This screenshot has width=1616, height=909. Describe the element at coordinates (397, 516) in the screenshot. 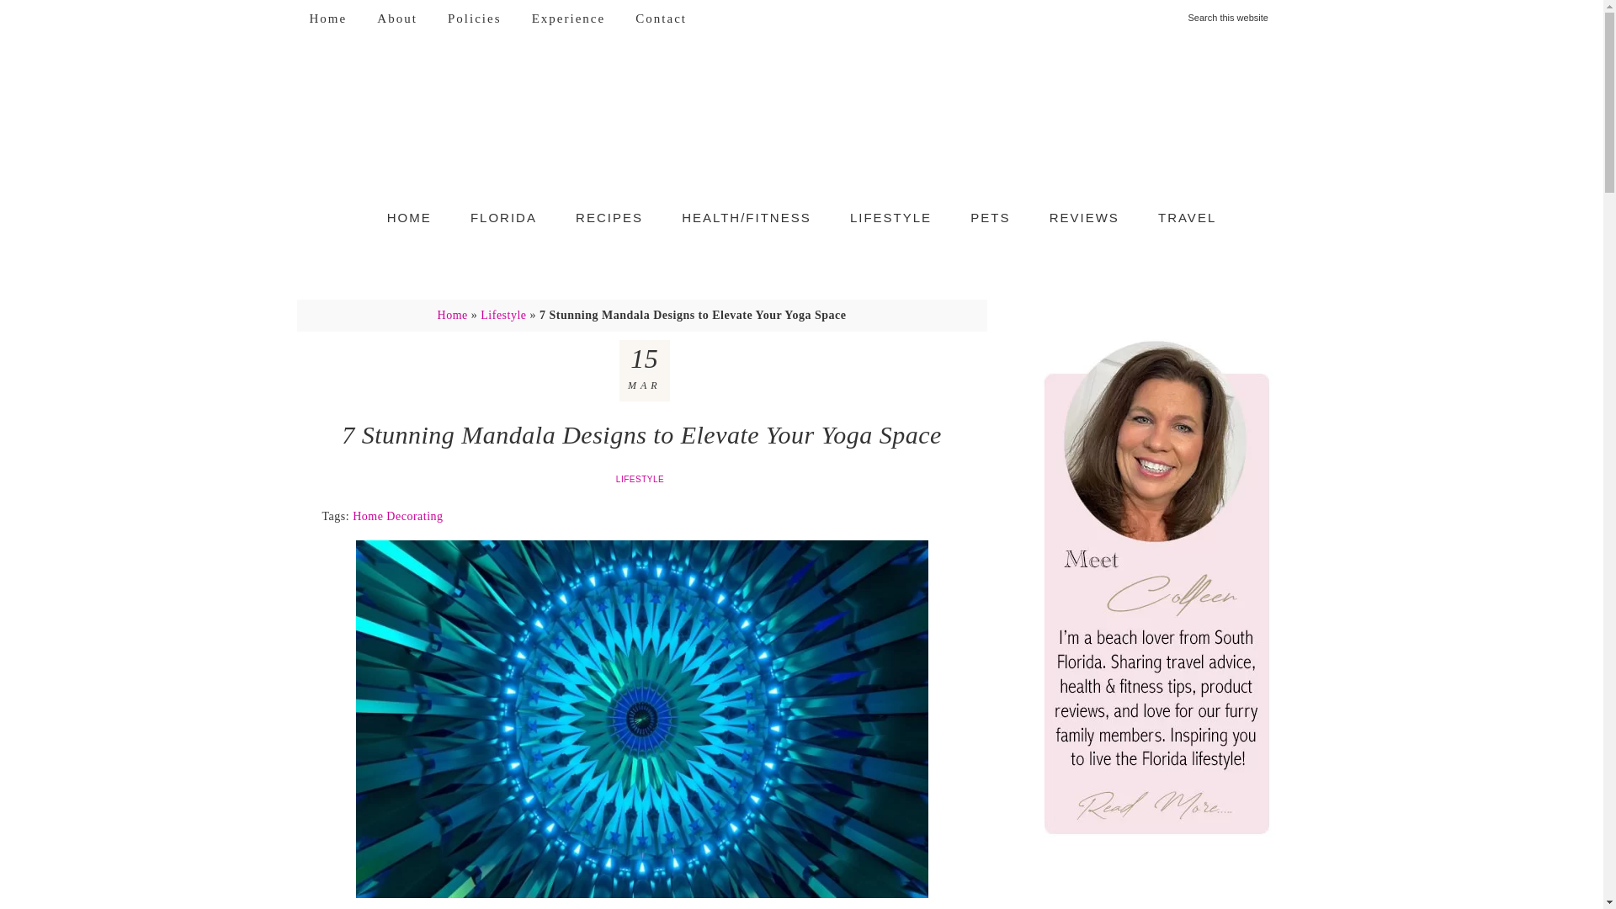

I see `Home Decorating` at that location.